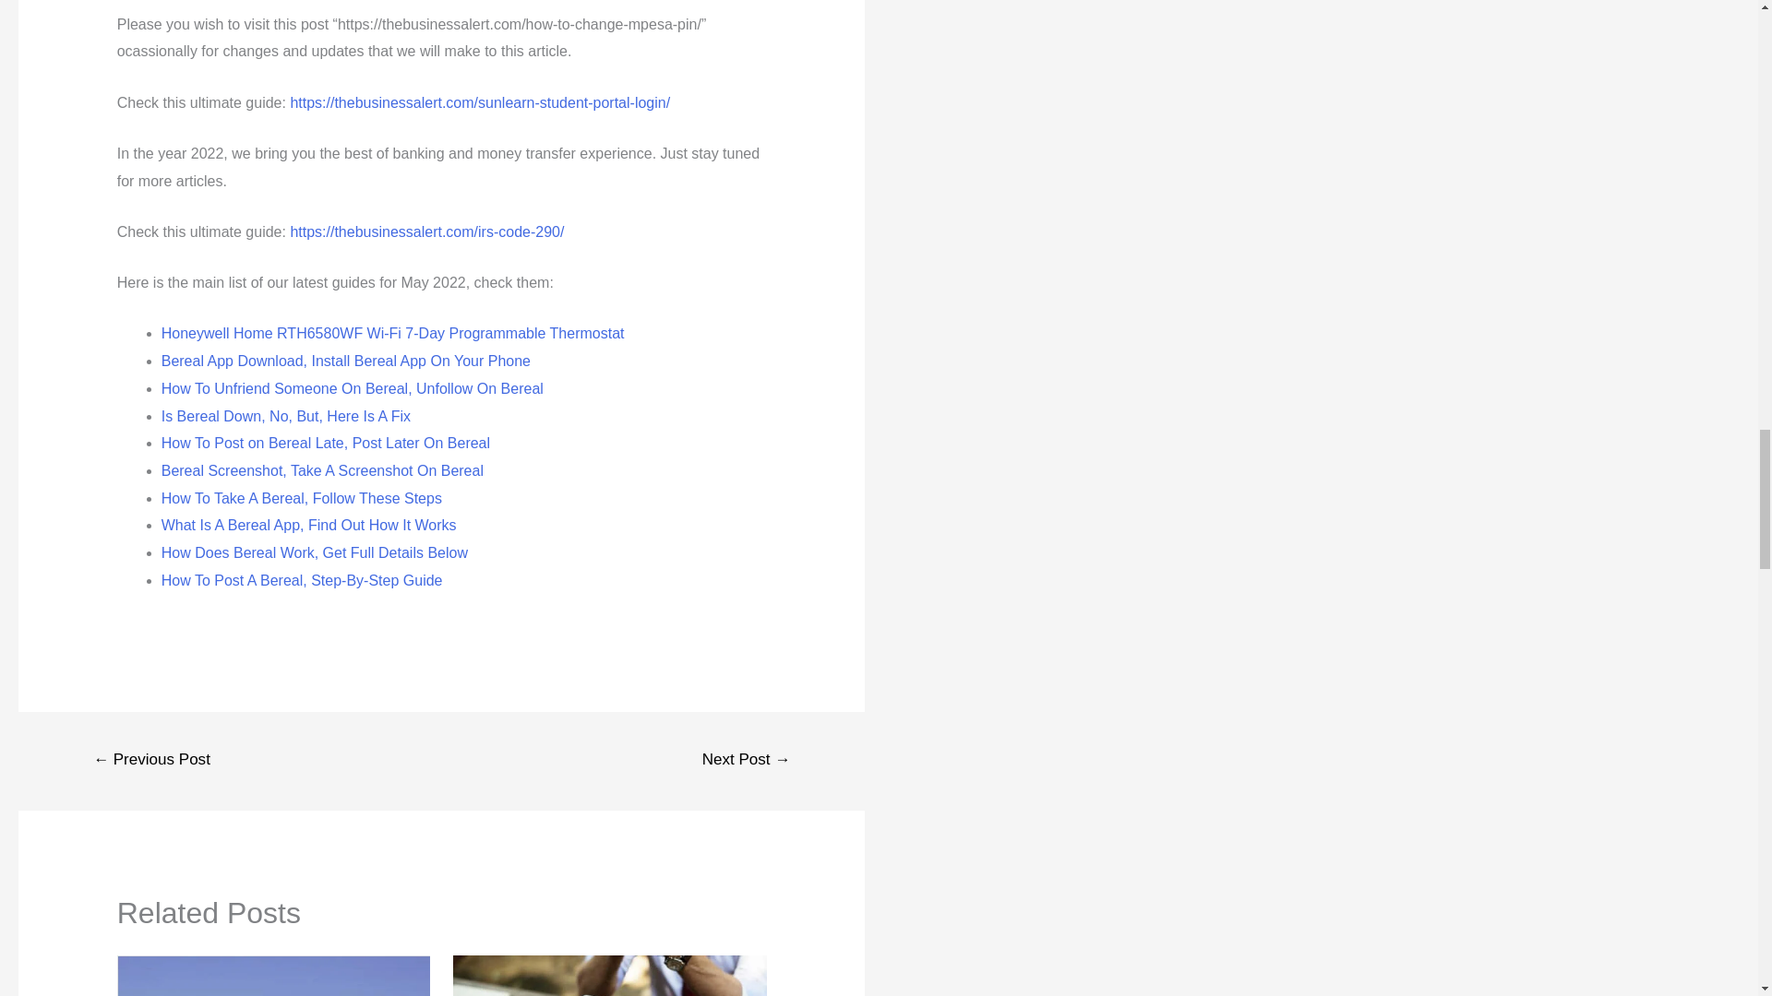 This screenshot has height=996, width=1772. Describe the element at coordinates (353, 387) in the screenshot. I see `How To Unfriend Someone On Bereal, Unfollow On Bereal` at that location.